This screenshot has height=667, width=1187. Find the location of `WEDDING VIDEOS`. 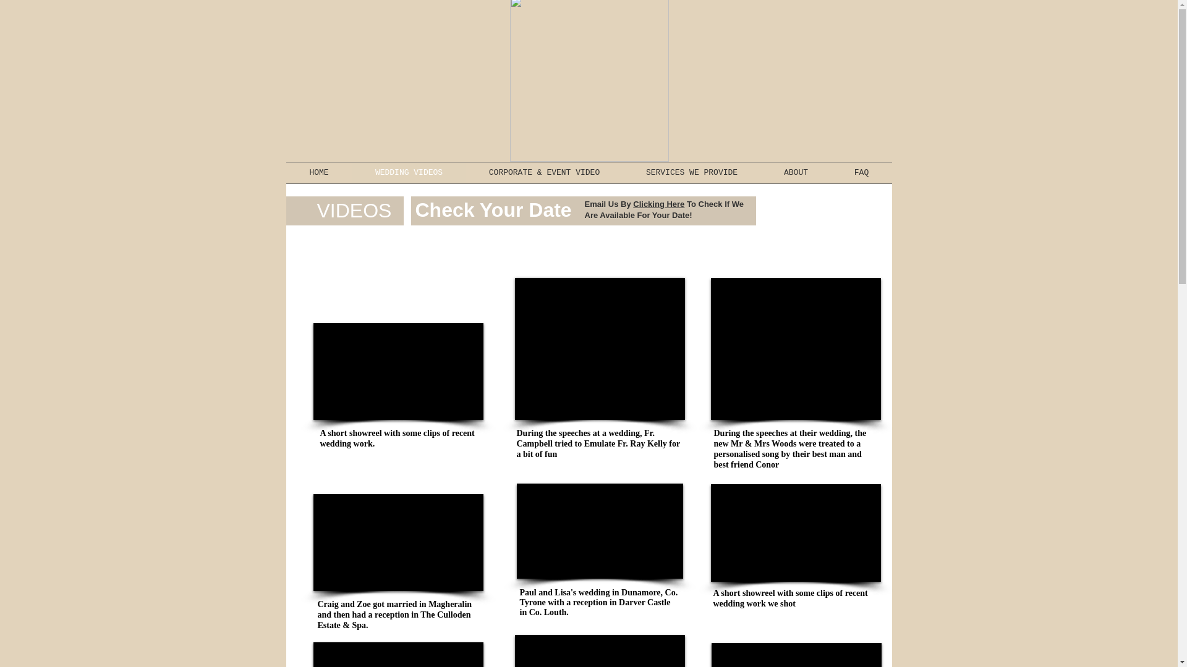

WEDDING VIDEOS is located at coordinates (409, 173).